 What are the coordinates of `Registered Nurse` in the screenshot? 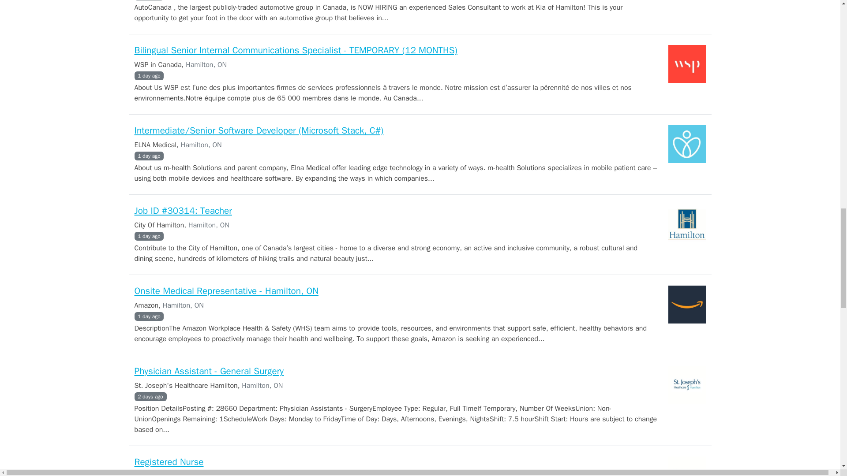 It's located at (169, 461).